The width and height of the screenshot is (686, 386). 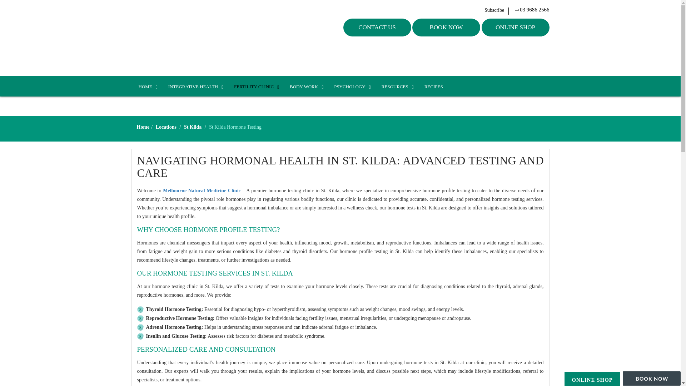 I want to click on Book Now, so click(x=446, y=27).